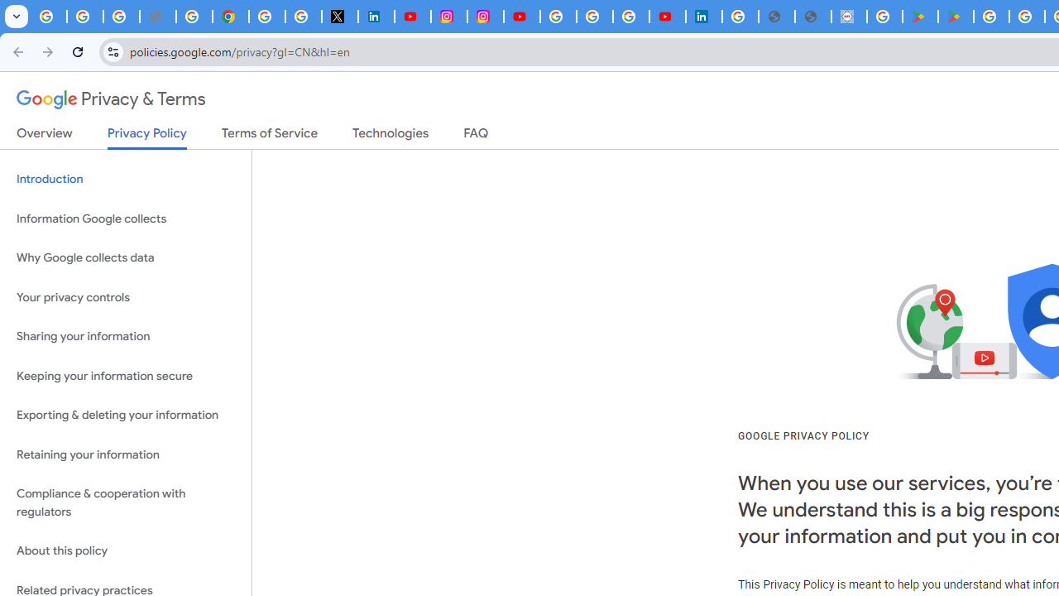 The width and height of the screenshot is (1059, 596). I want to click on User Details, so click(812, 17).